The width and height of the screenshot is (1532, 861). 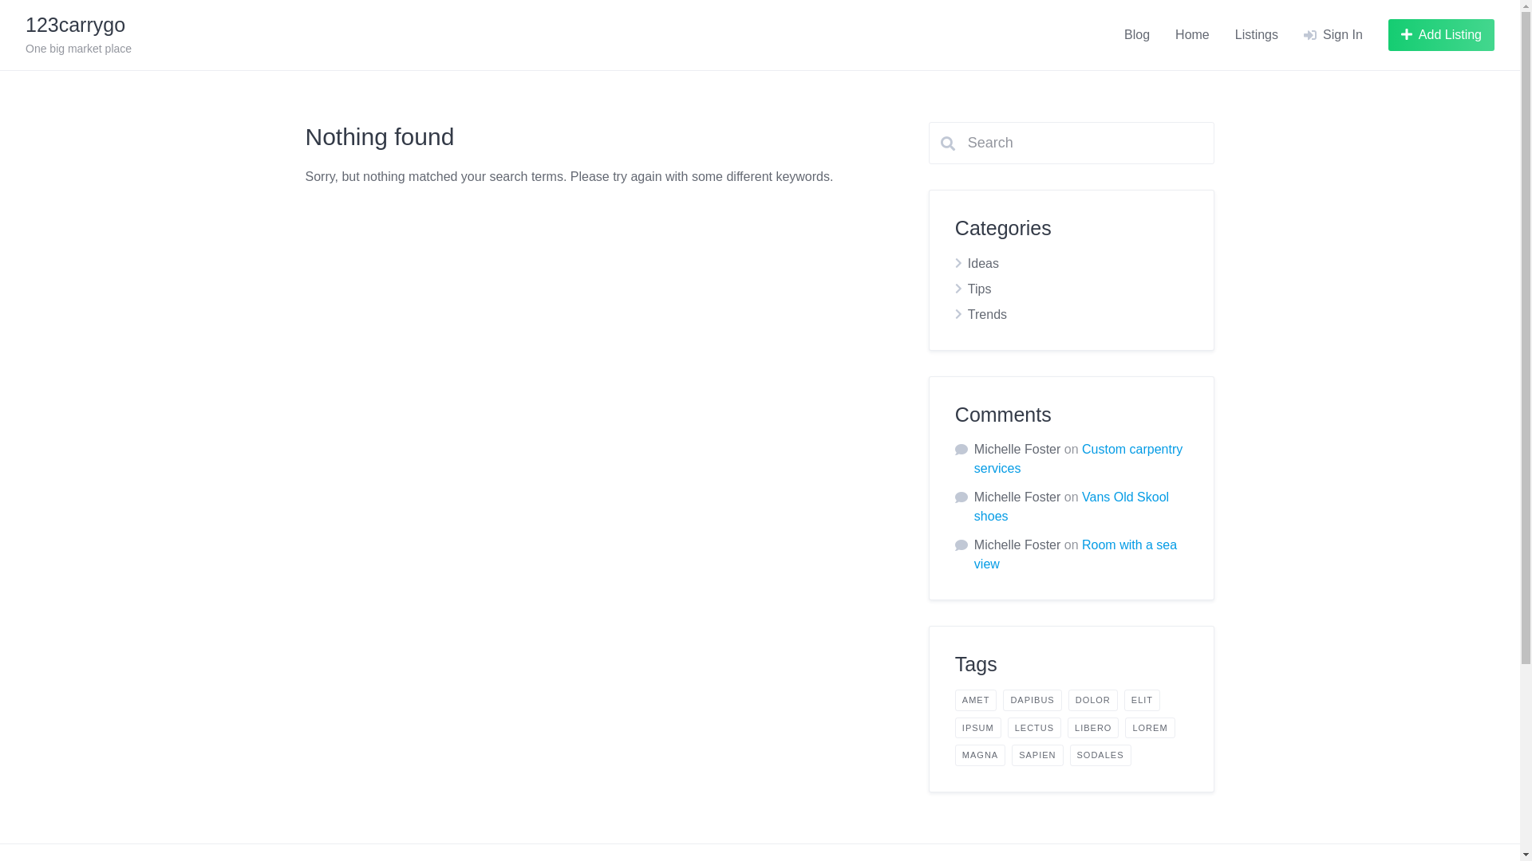 I want to click on MAGNA, so click(x=980, y=756).